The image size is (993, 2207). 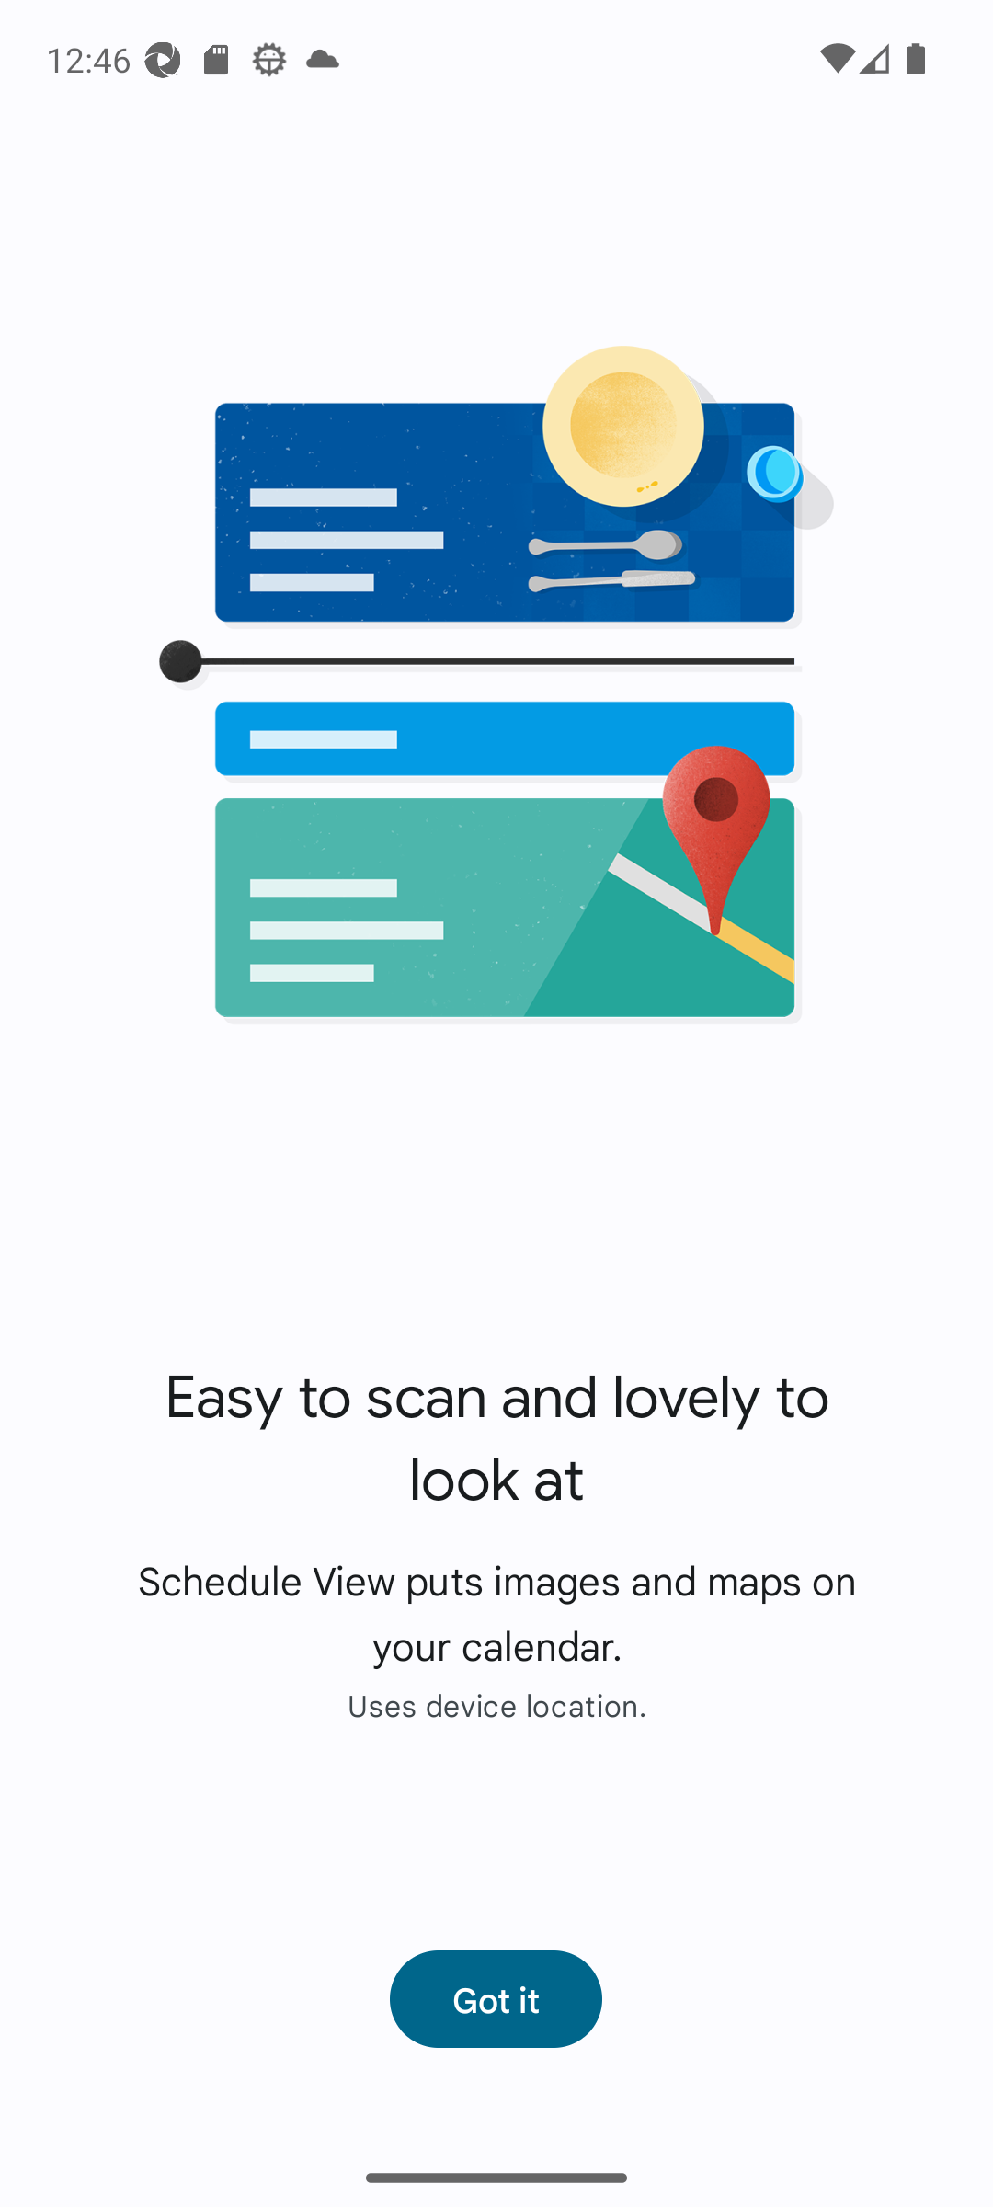 What do you see at coordinates (496, 1999) in the screenshot?
I see `Got it` at bounding box center [496, 1999].